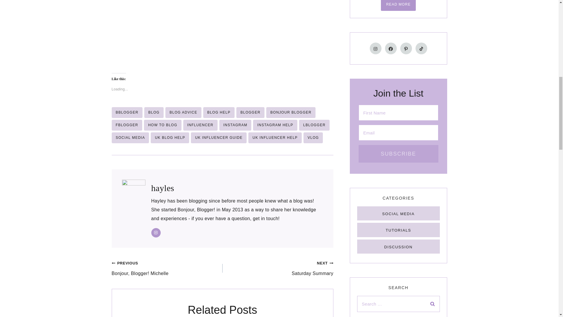  Describe the element at coordinates (130, 138) in the screenshot. I see `social media` at that location.